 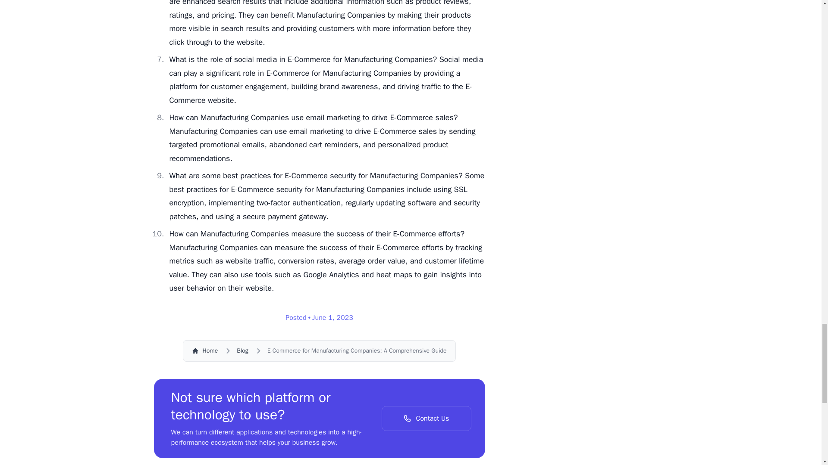 What do you see at coordinates (242, 350) in the screenshot?
I see `Blog` at bounding box center [242, 350].